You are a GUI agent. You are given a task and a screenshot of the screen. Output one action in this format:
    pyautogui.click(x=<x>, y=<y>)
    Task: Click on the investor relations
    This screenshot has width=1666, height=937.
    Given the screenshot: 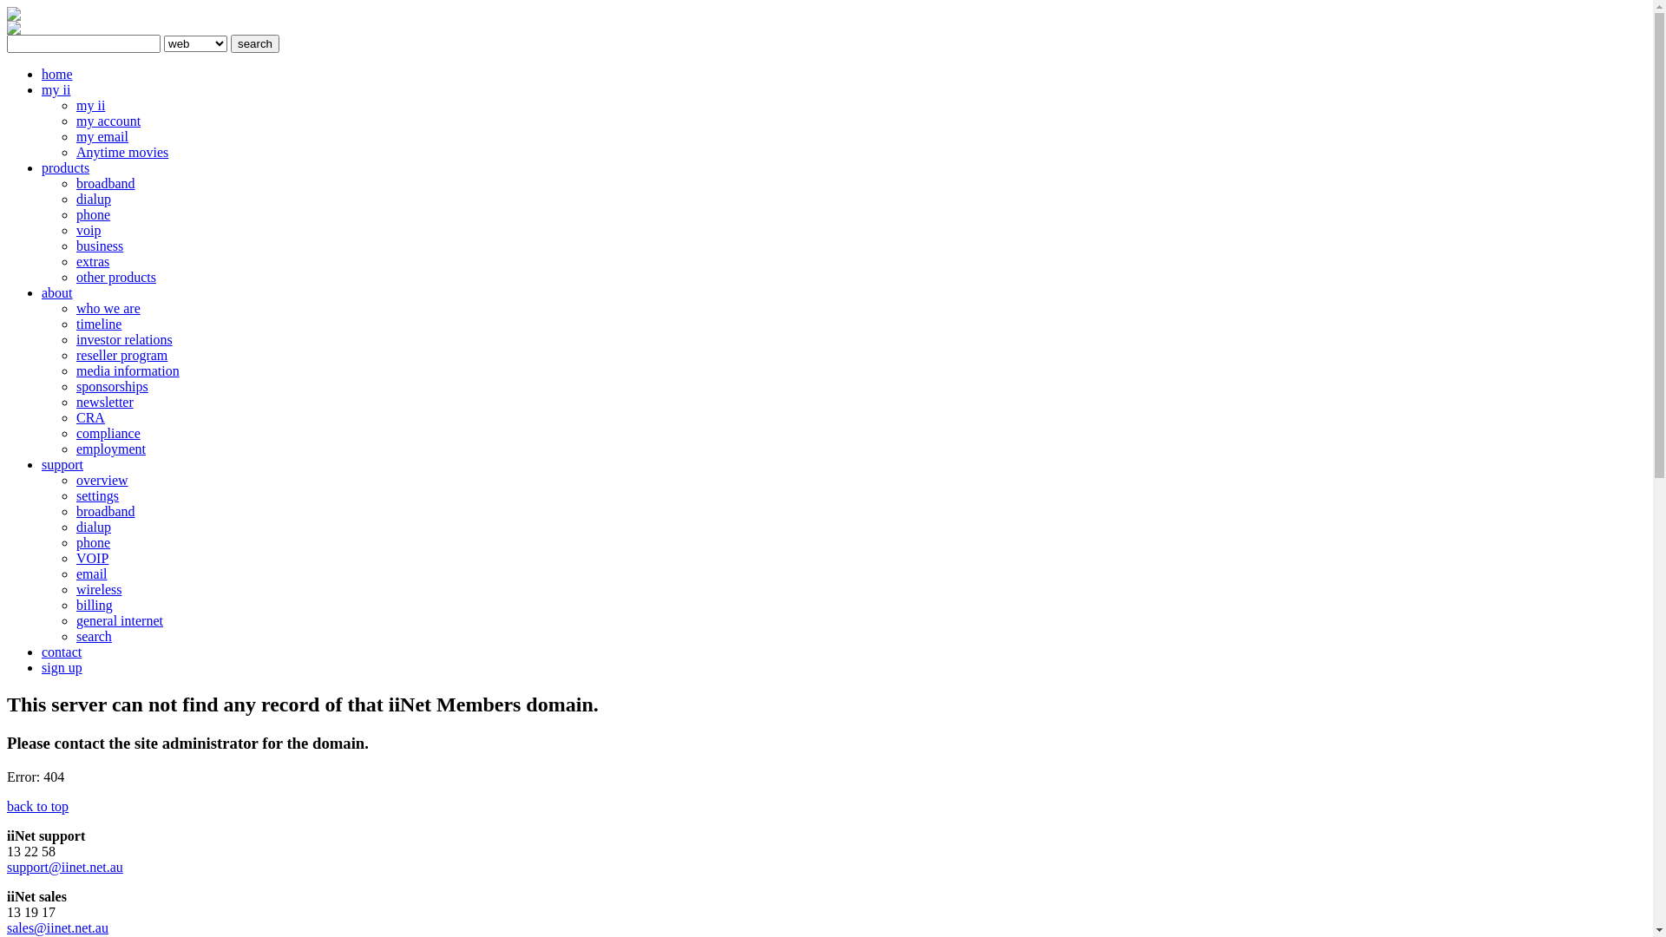 What is the action you would take?
    pyautogui.click(x=125, y=340)
    